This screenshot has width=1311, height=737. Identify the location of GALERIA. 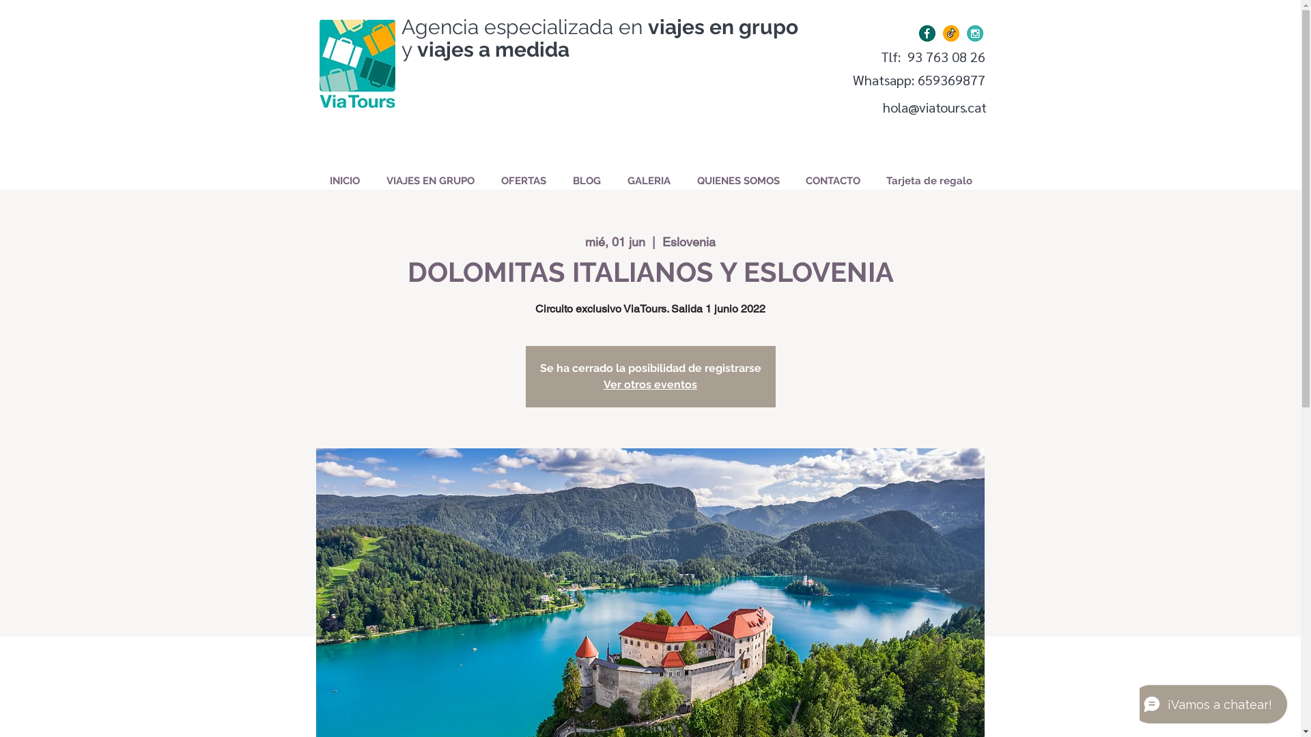
(649, 181).